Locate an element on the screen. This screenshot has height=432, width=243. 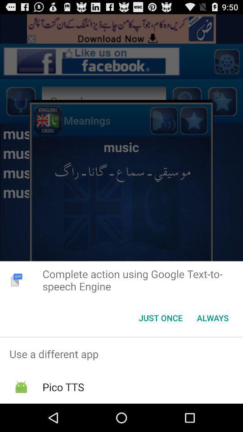
jump until use a different app is located at coordinates (121, 354).